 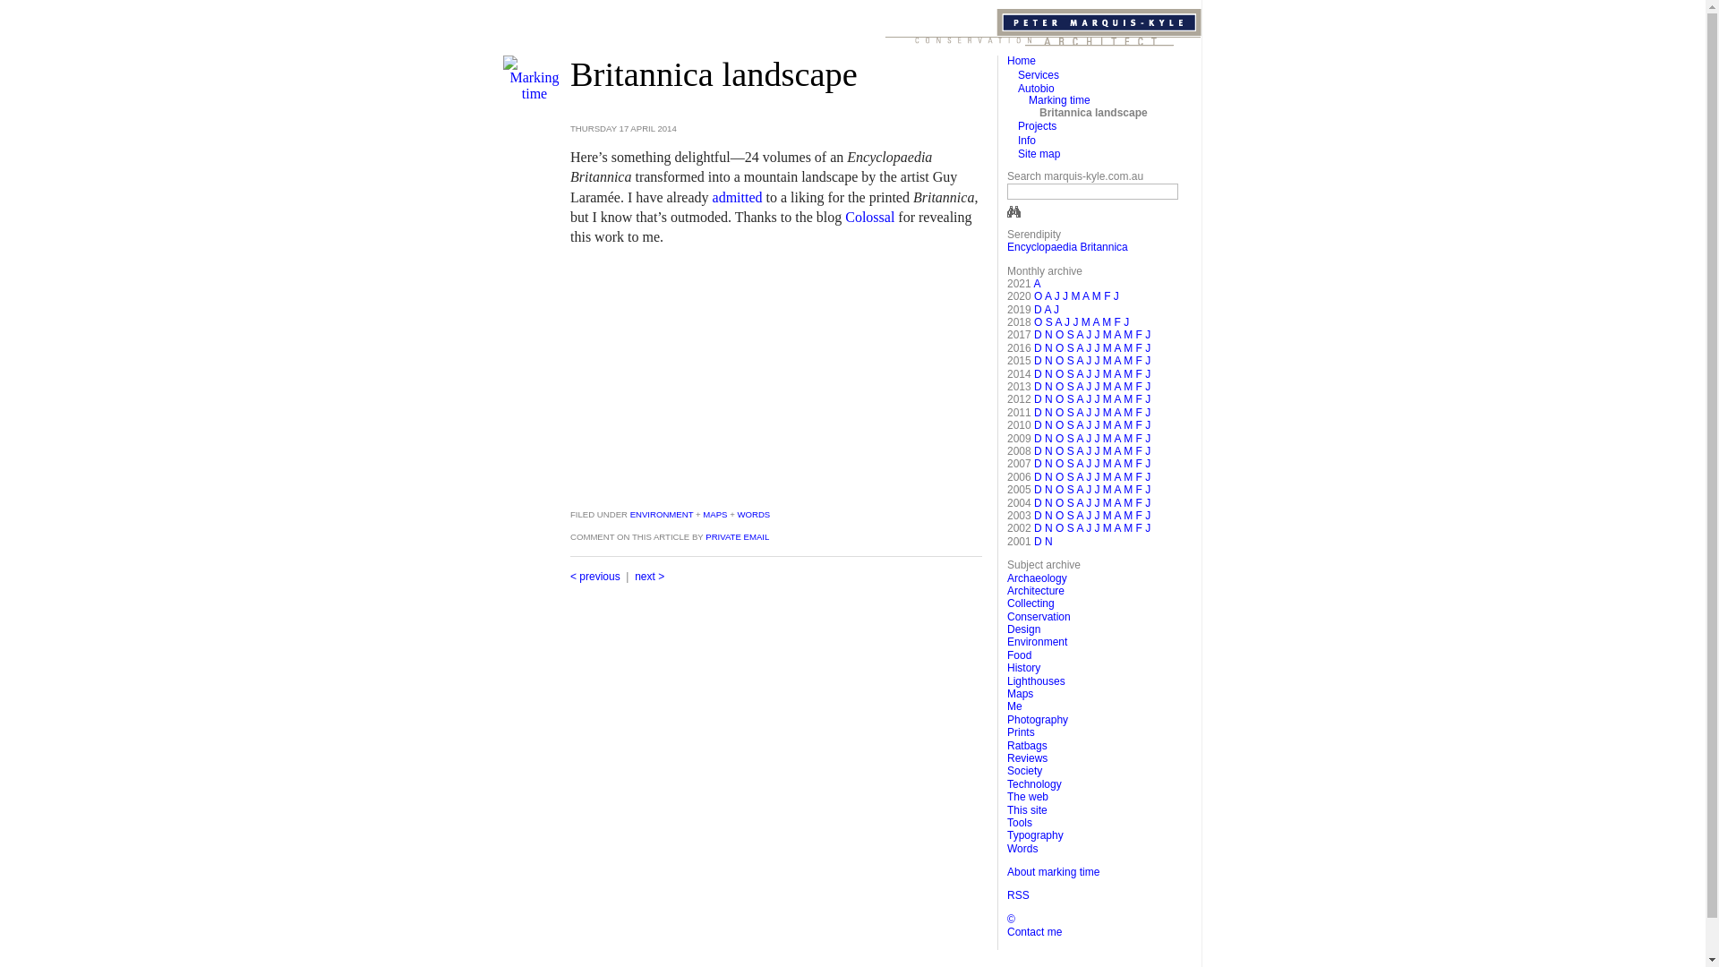 What do you see at coordinates (1117, 439) in the screenshot?
I see `A` at bounding box center [1117, 439].